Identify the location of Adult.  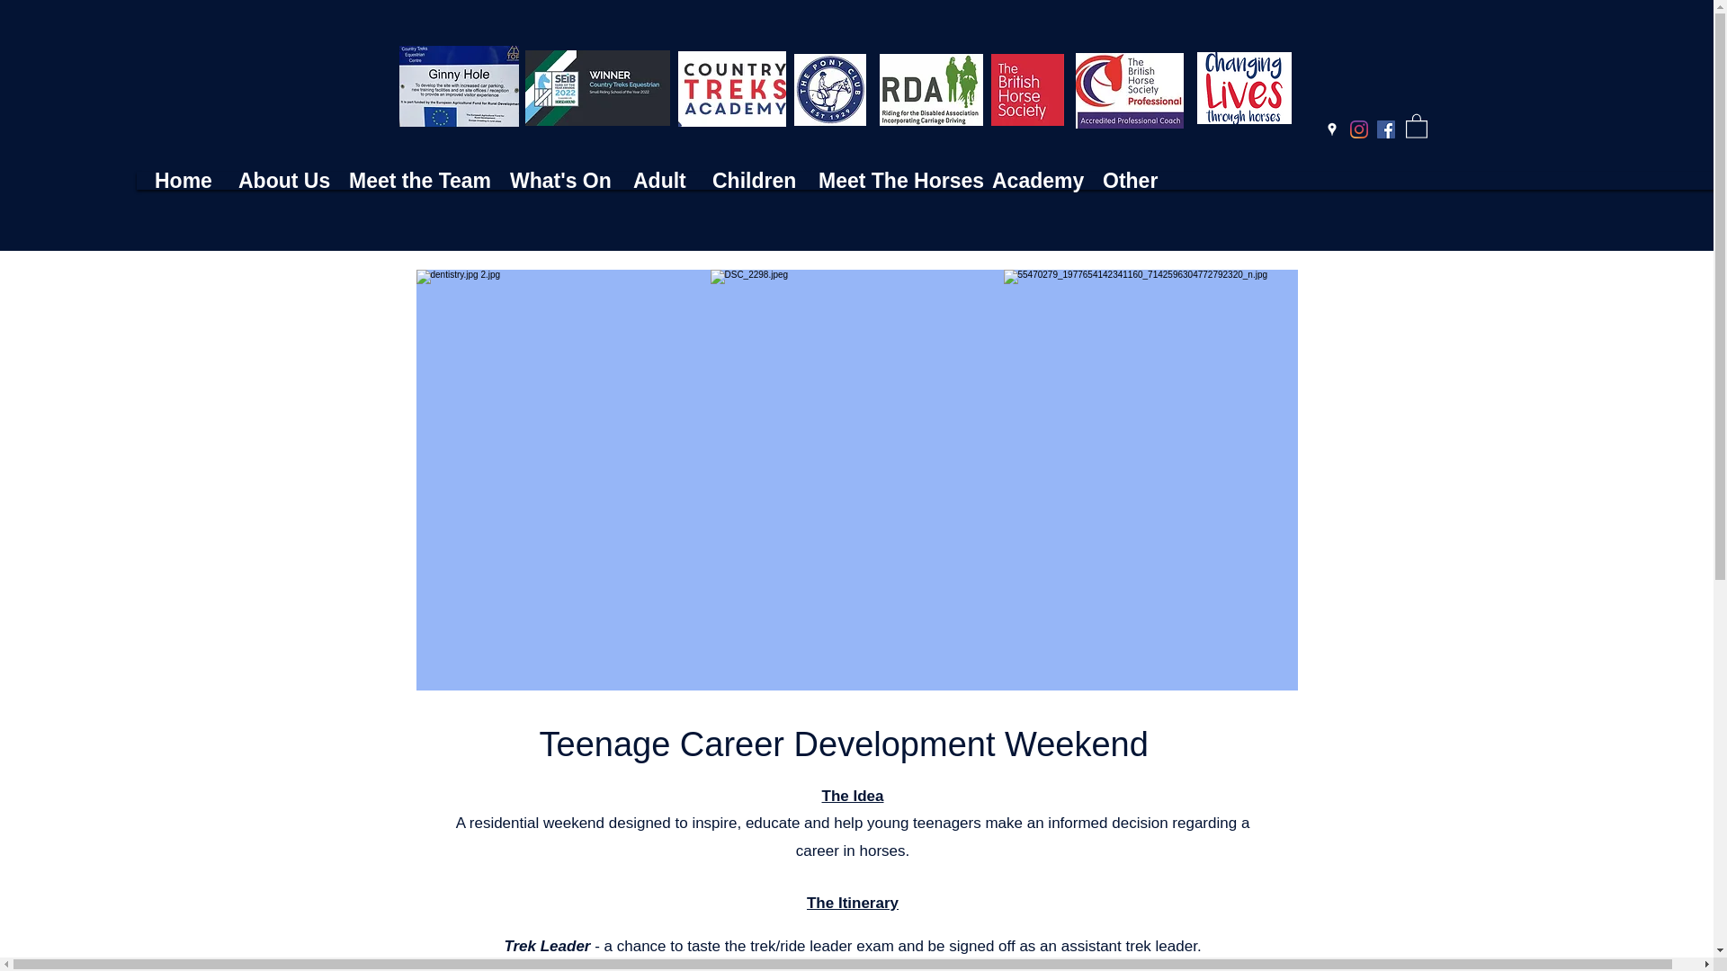
(655, 180).